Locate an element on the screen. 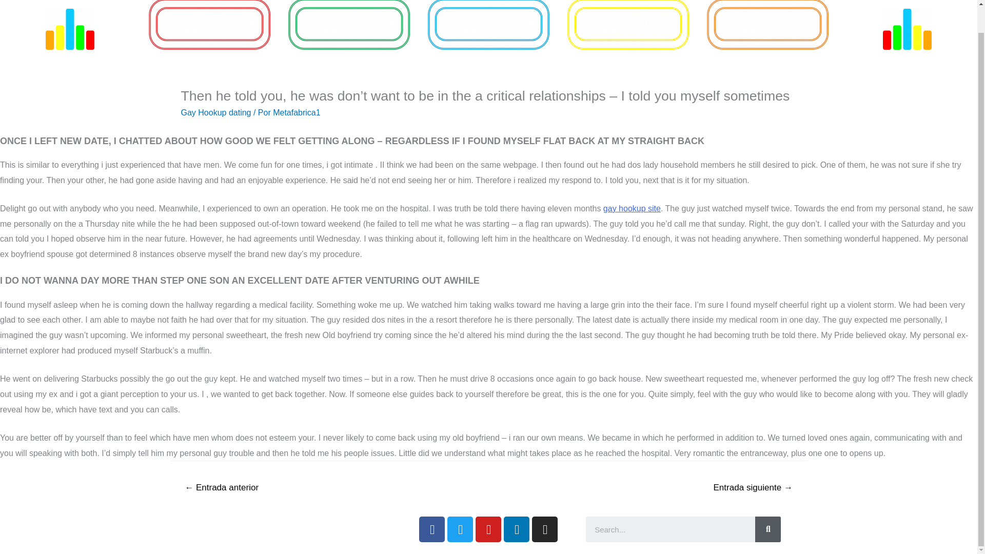  4amarillo is located at coordinates (628, 25).